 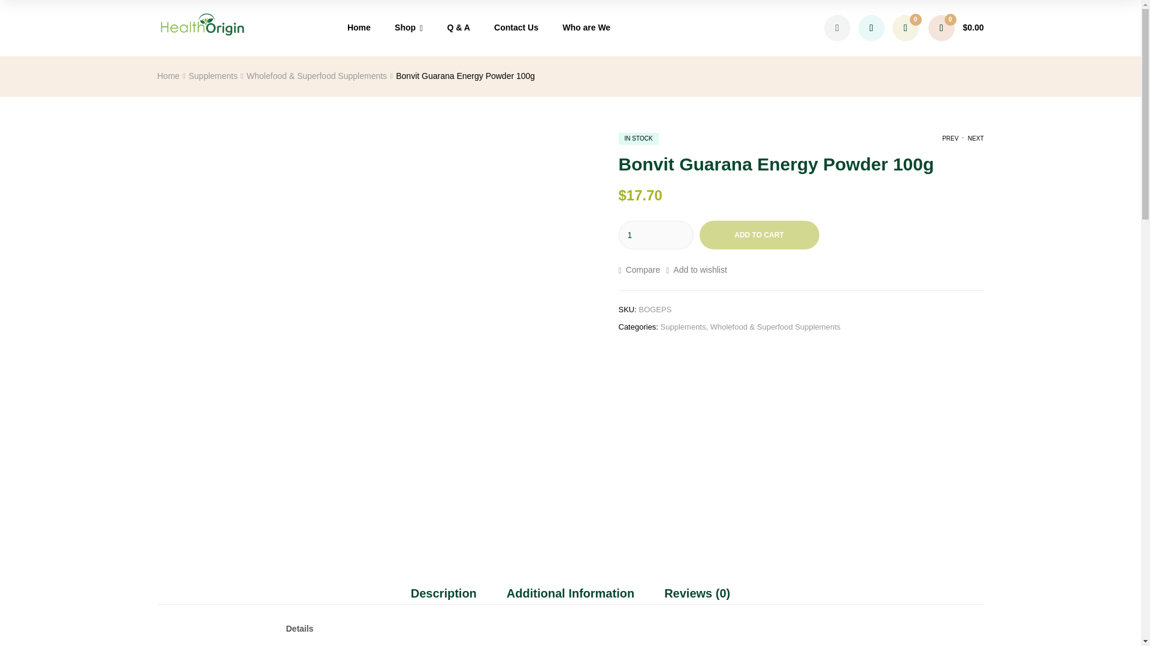 I want to click on View your shopping cart, so click(x=956, y=28).